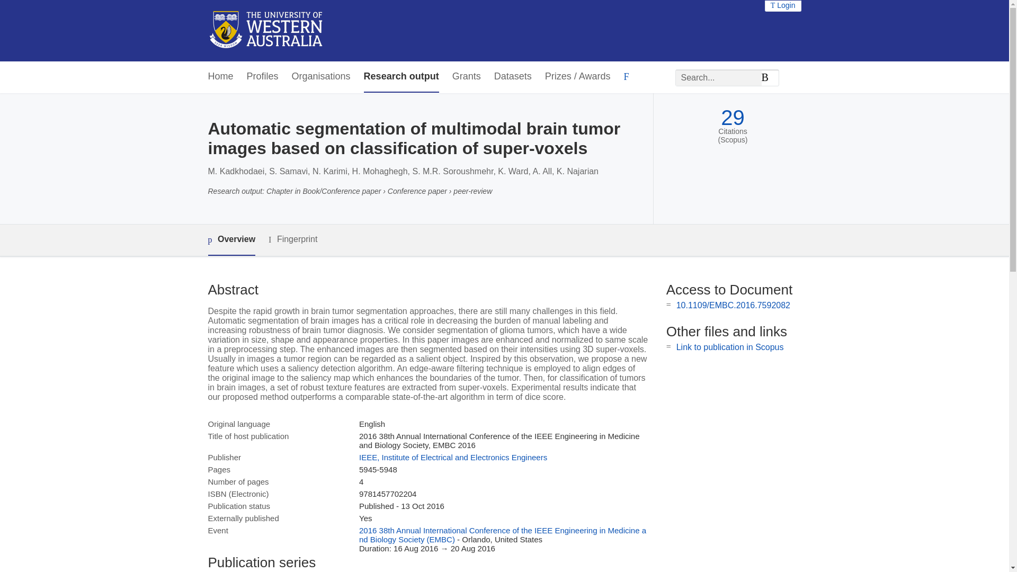 This screenshot has height=572, width=1017. Describe the element at coordinates (231, 240) in the screenshot. I see `Overview` at that location.